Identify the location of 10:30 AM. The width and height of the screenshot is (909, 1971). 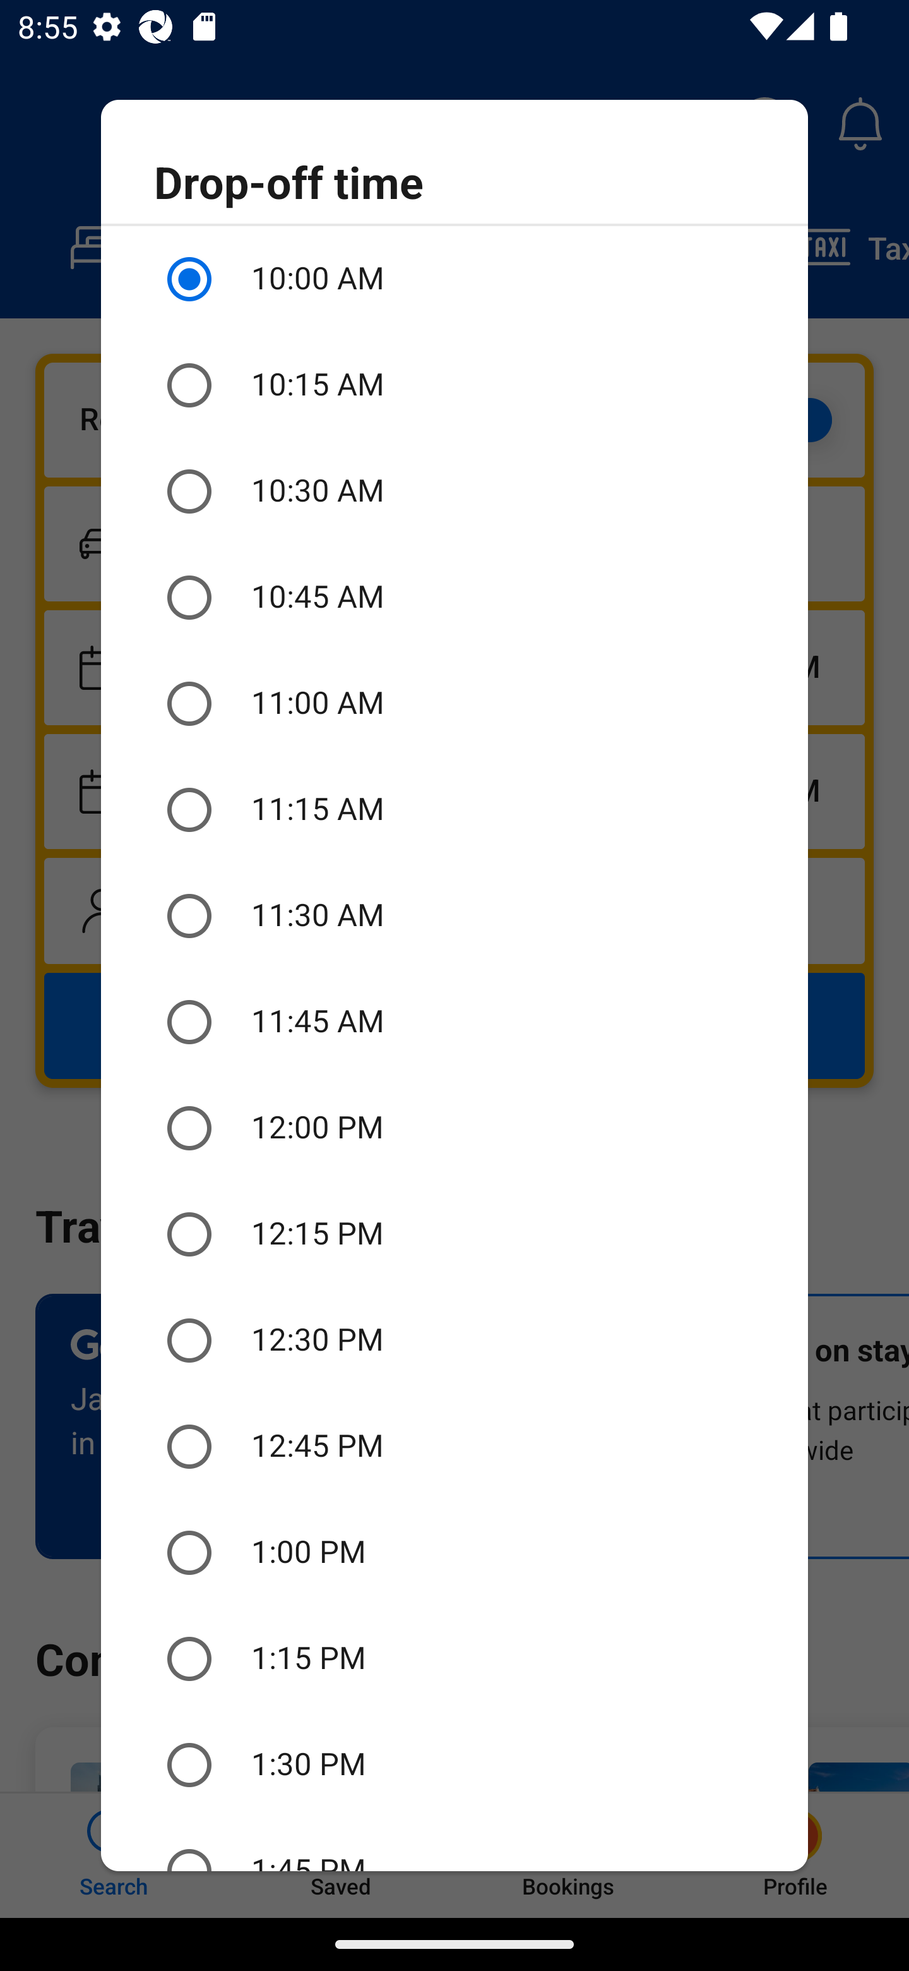
(454, 490).